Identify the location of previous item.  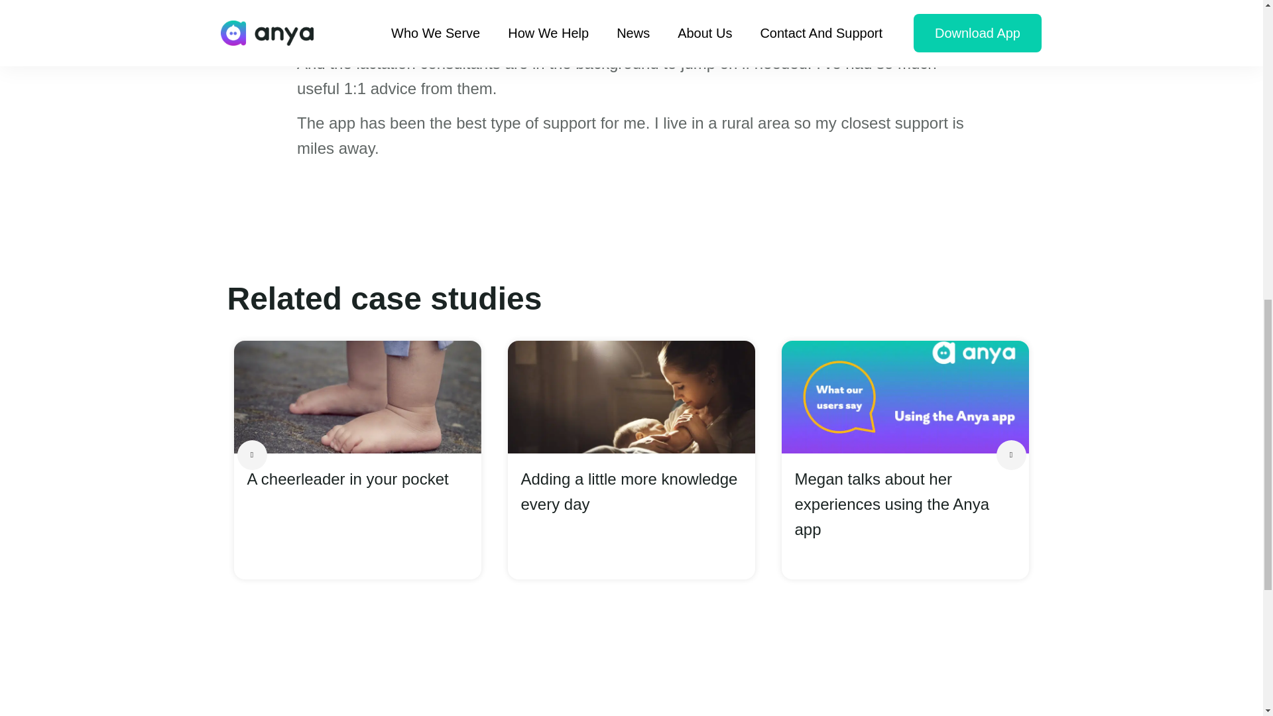
(252, 455).